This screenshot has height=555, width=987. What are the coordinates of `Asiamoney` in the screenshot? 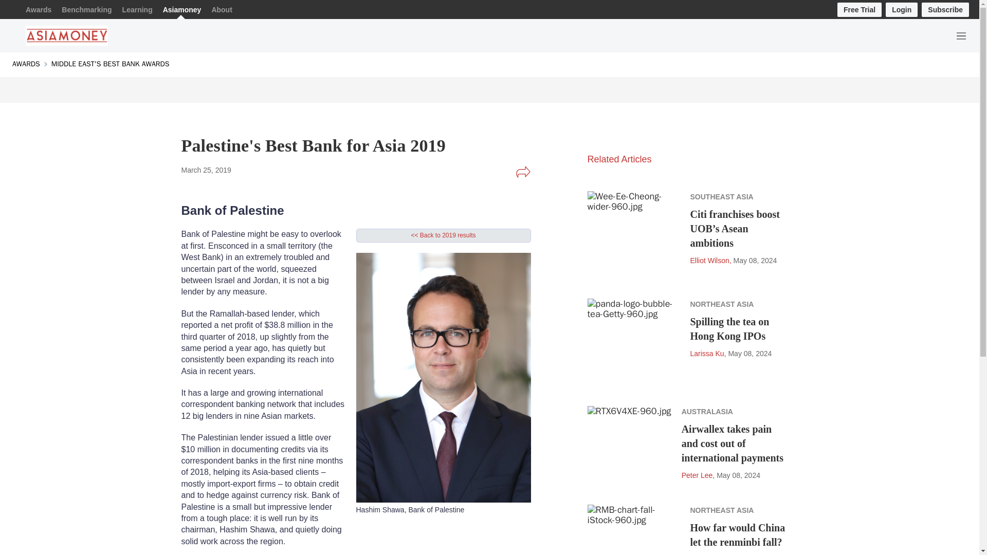 It's located at (182, 9).